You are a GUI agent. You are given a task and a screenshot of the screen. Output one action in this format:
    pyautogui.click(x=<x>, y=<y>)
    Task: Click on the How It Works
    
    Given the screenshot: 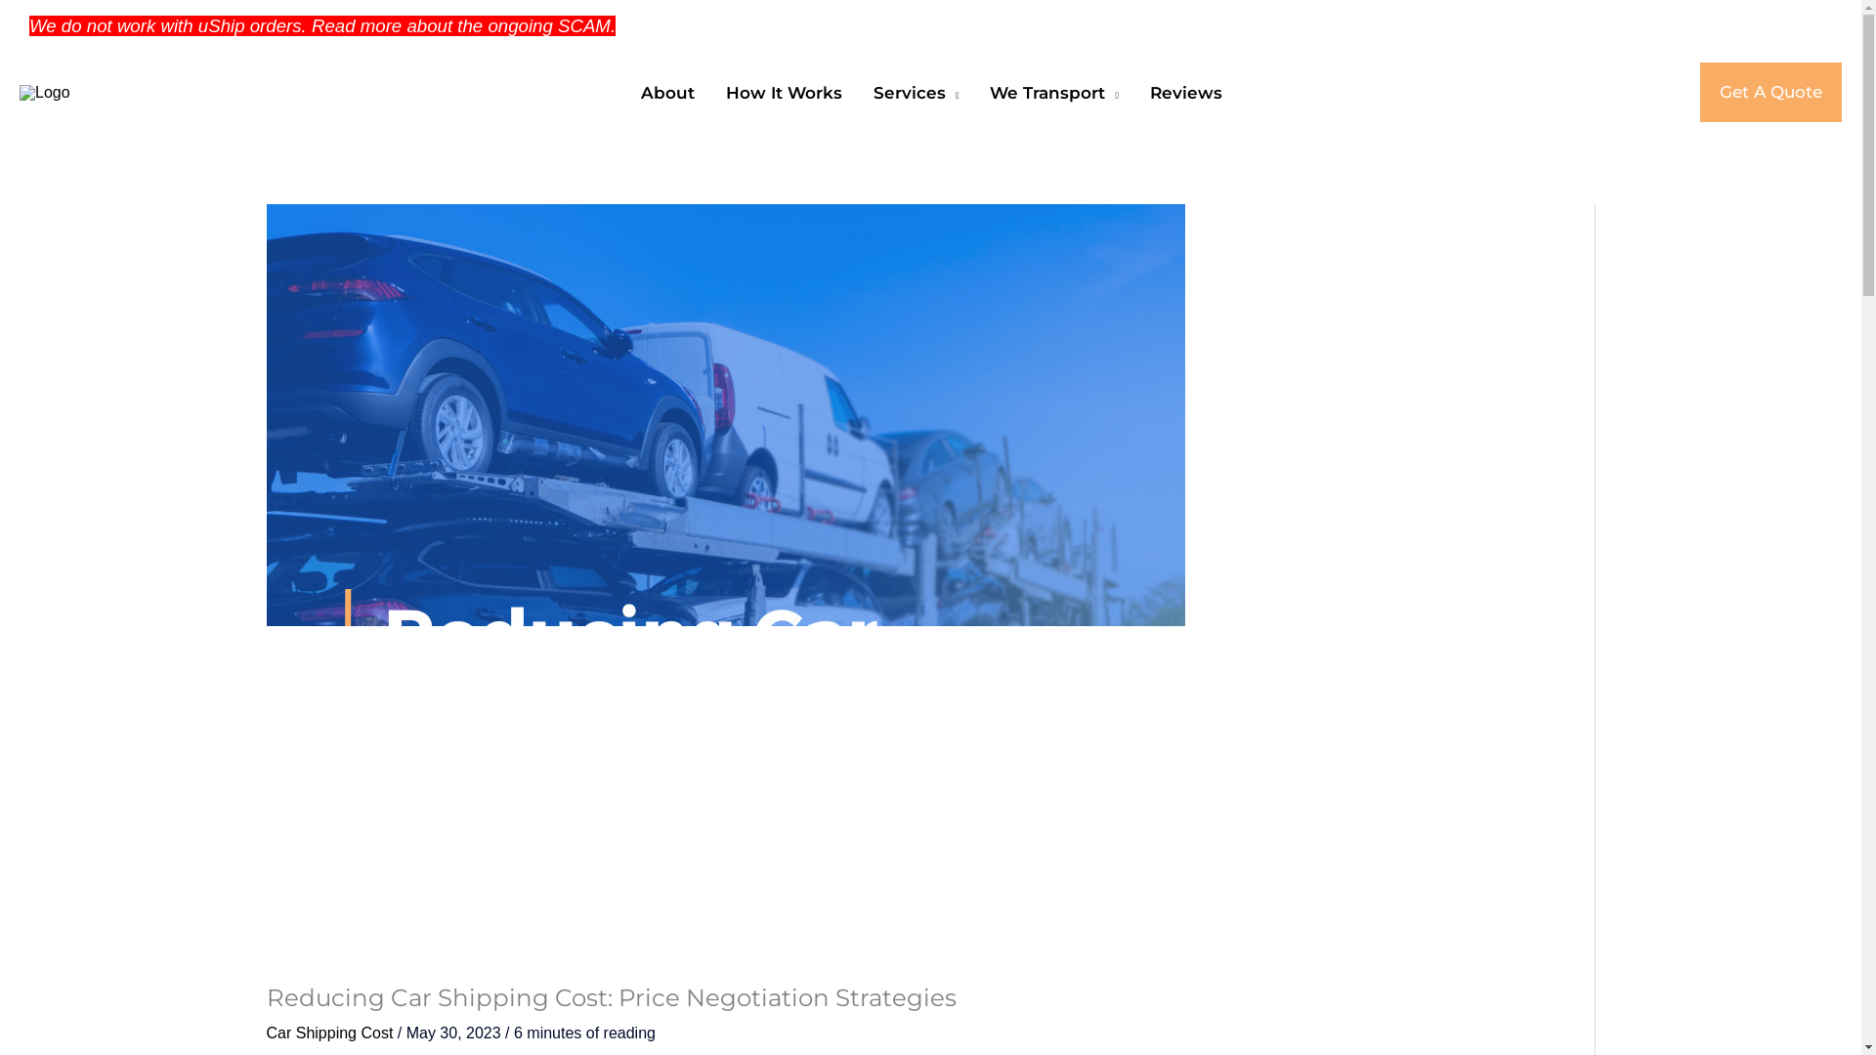 What is the action you would take?
    pyautogui.click(x=930, y=213)
    